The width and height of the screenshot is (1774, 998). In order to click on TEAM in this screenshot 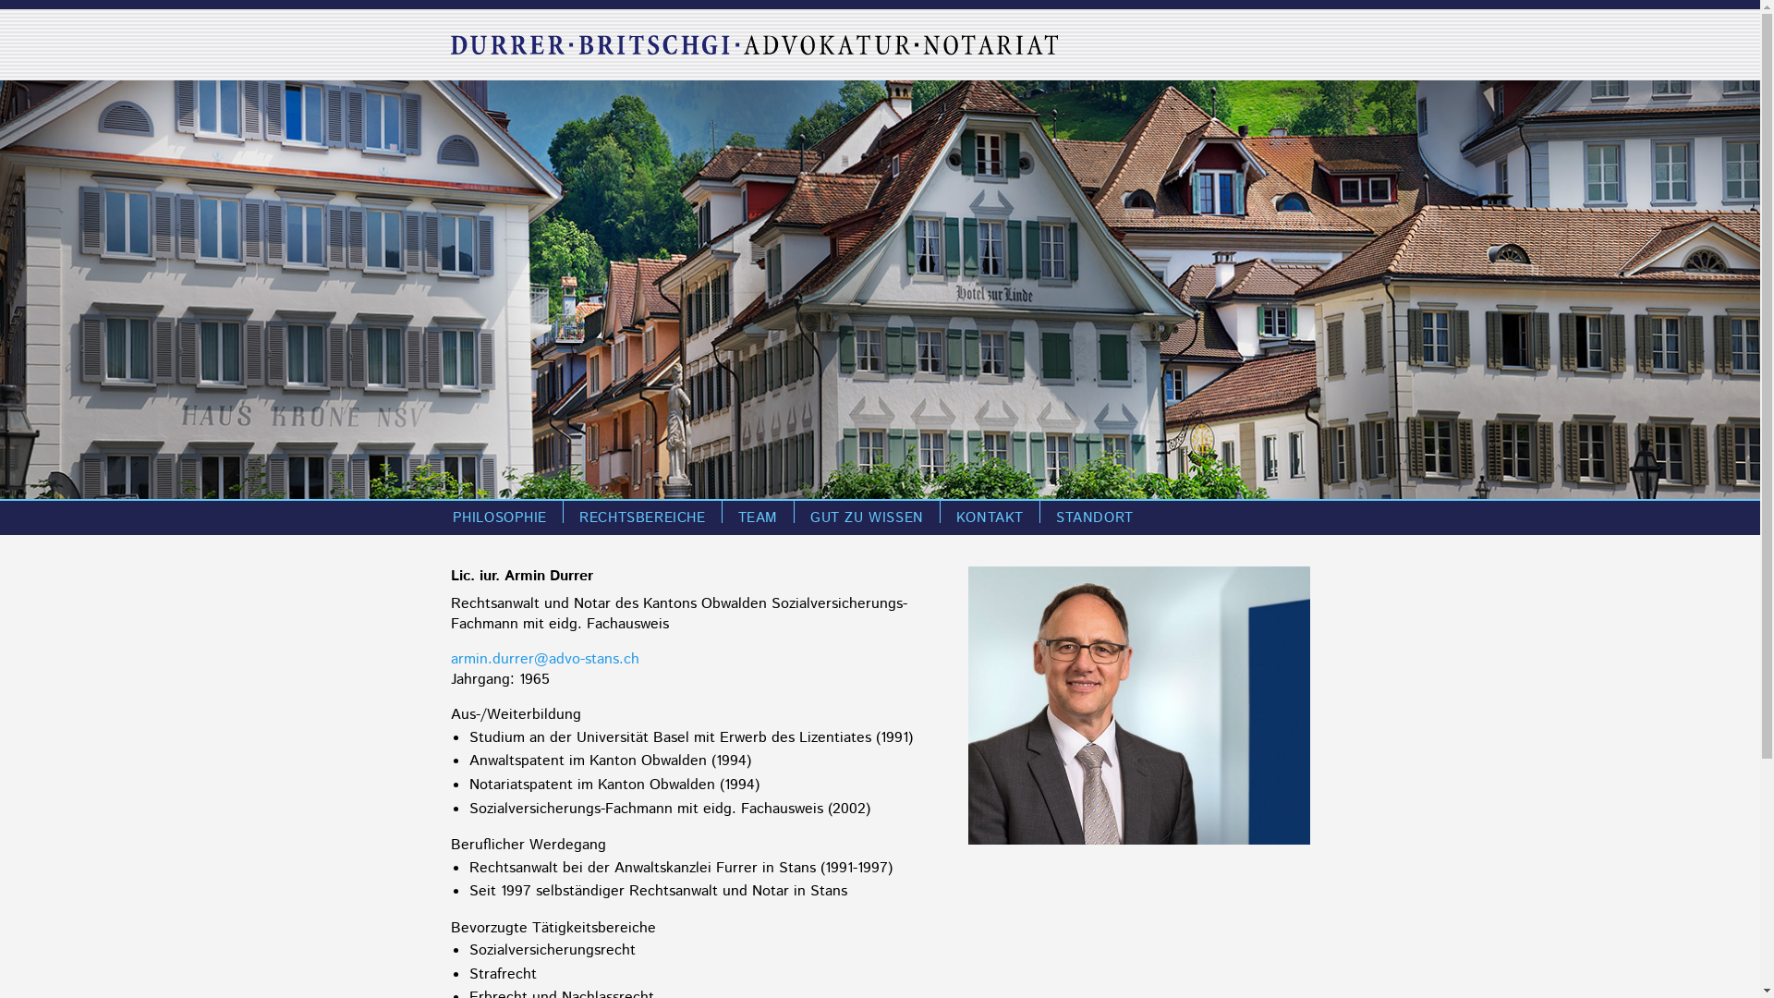, I will do `click(758, 517)`.